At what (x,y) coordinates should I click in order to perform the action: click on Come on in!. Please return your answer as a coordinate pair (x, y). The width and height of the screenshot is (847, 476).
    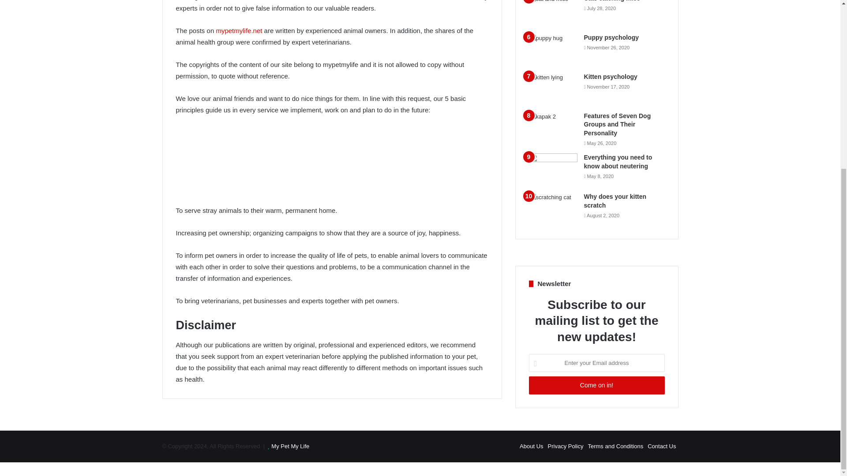
    Looking at the image, I should click on (596, 385).